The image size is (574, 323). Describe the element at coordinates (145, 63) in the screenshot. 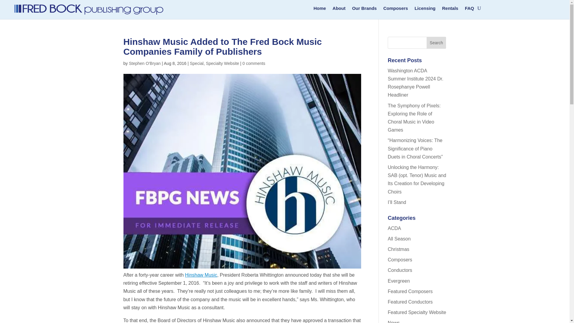

I see `Posts by Stephen O'Bryan` at that location.